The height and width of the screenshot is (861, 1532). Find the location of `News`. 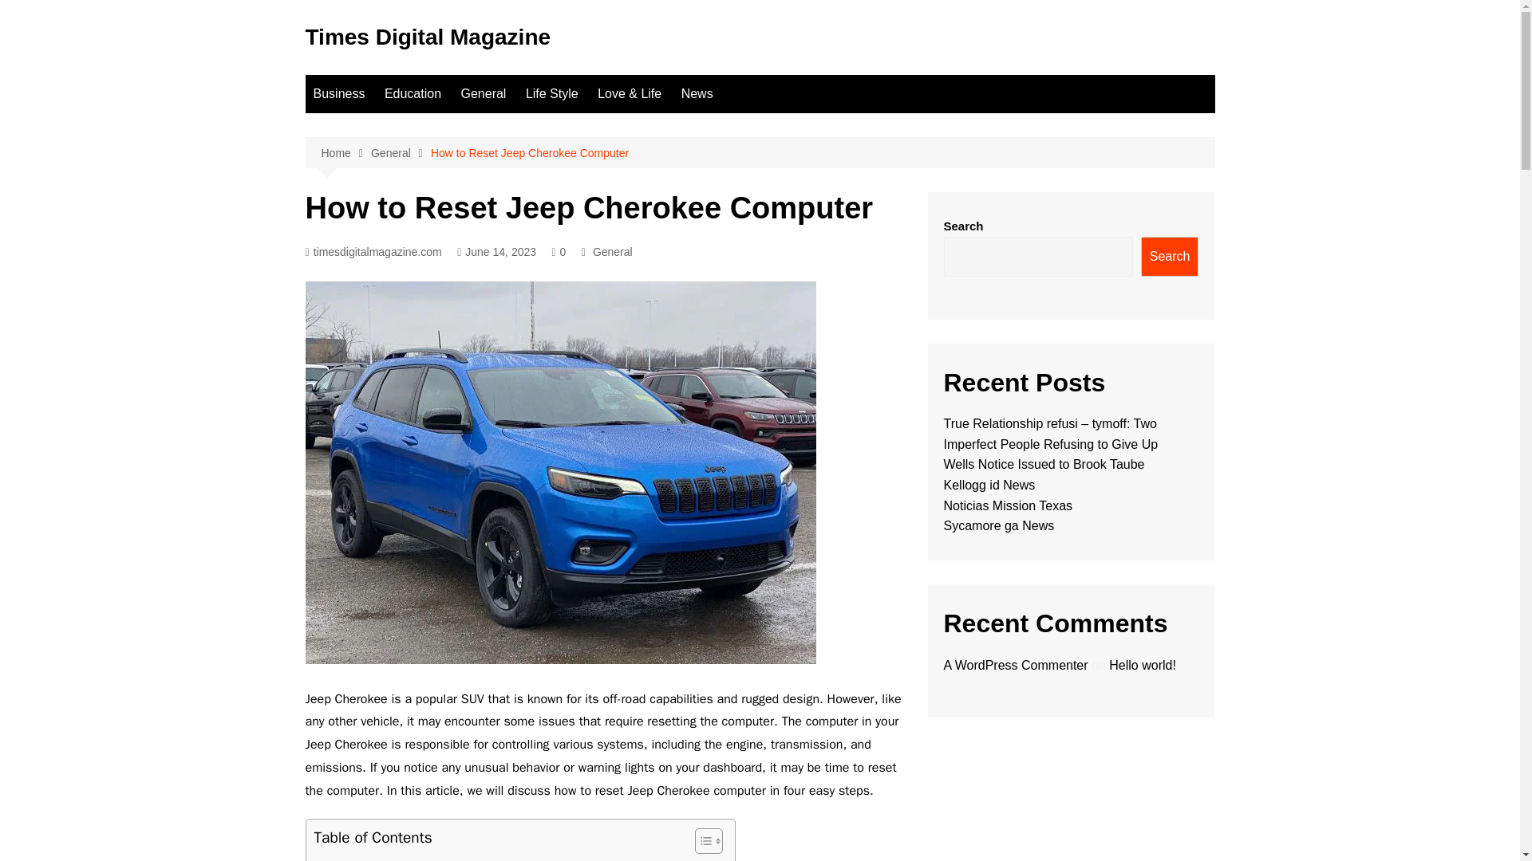

News is located at coordinates (697, 93).